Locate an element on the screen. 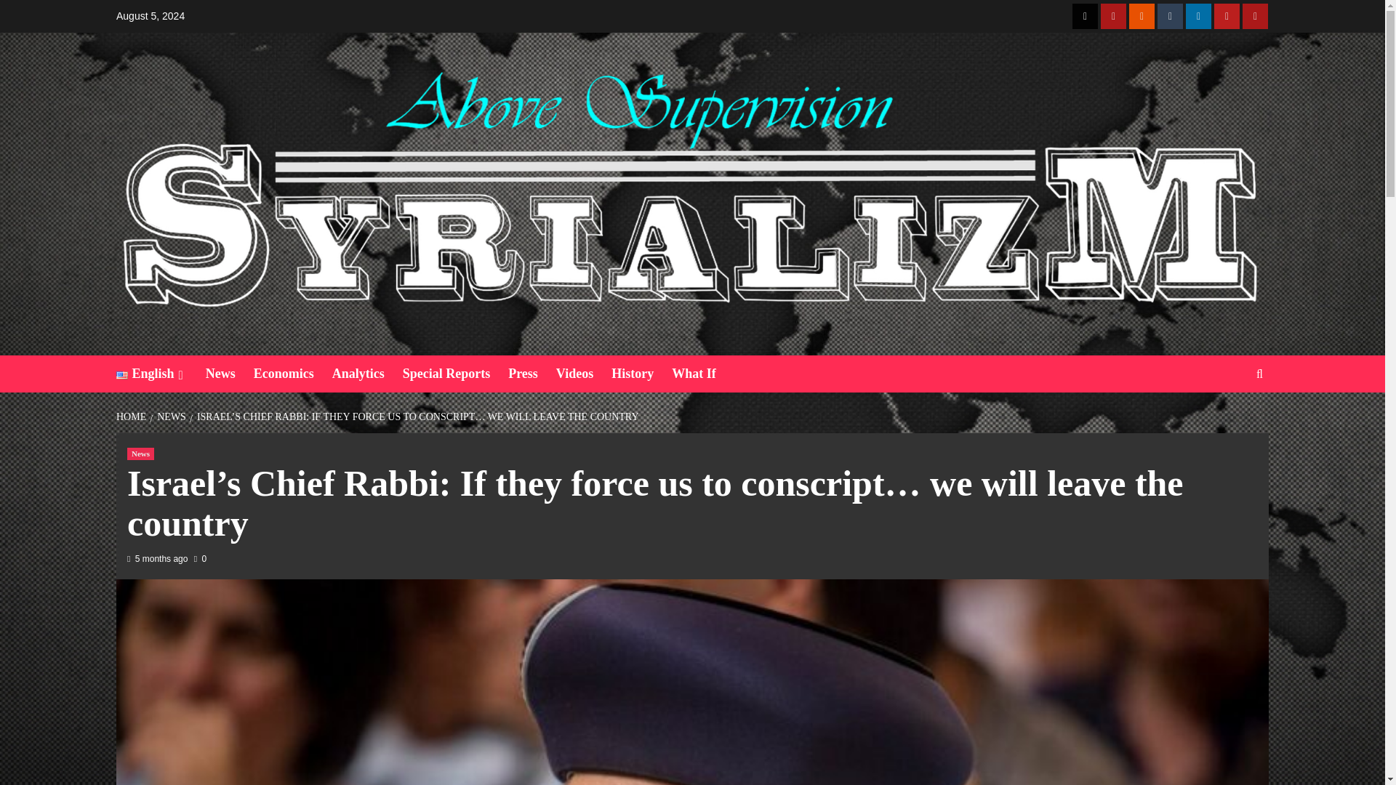 Image resolution: width=1396 pixels, height=785 pixels. English is located at coordinates (160, 374).